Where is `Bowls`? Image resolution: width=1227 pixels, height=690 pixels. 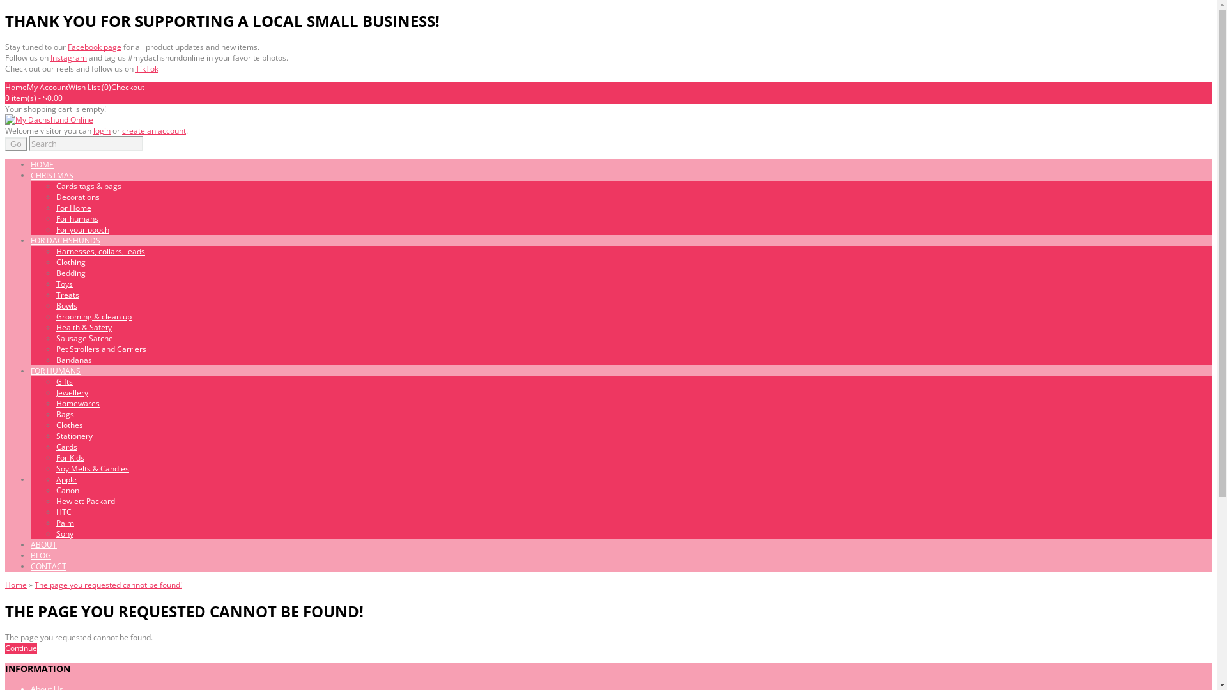
Bowls is located at coordinates (66, 305).